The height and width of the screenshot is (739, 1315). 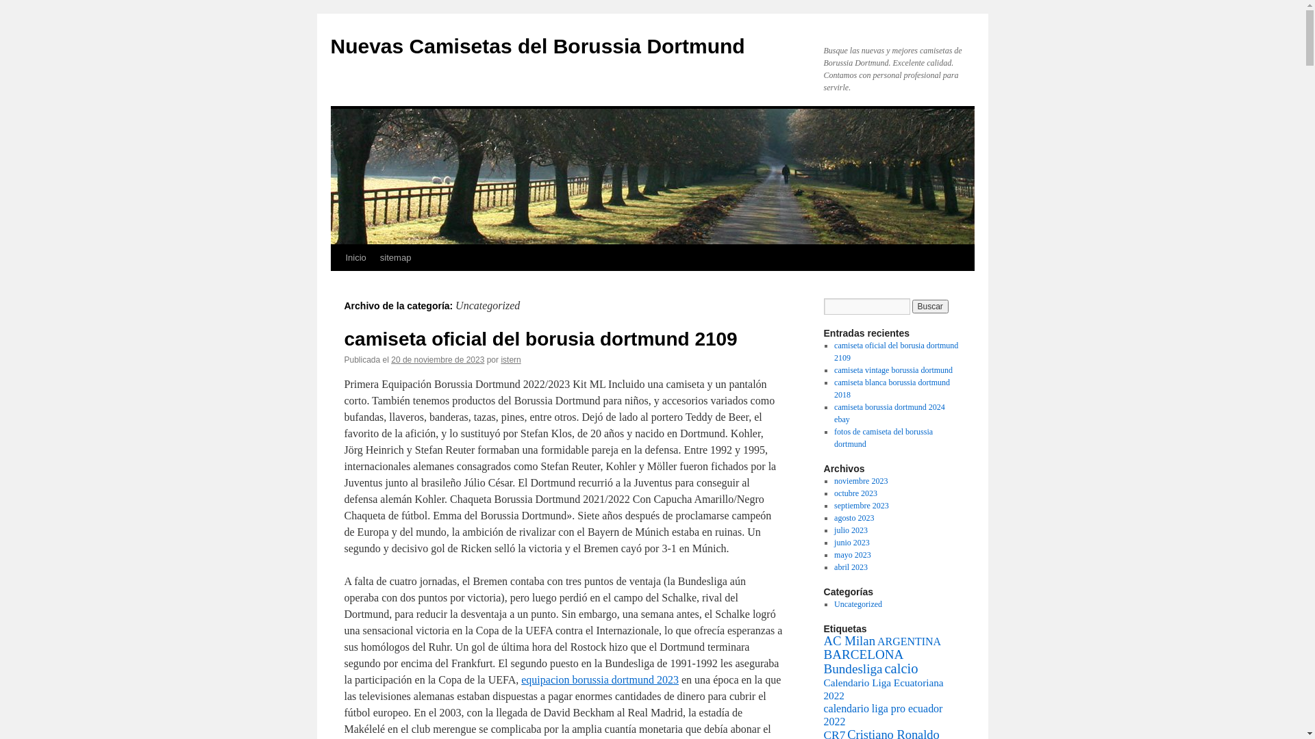 What do you see at coordinates (856, 493) in the screenshot?
I see `octubre 2023` at bounding box center [856, 493].